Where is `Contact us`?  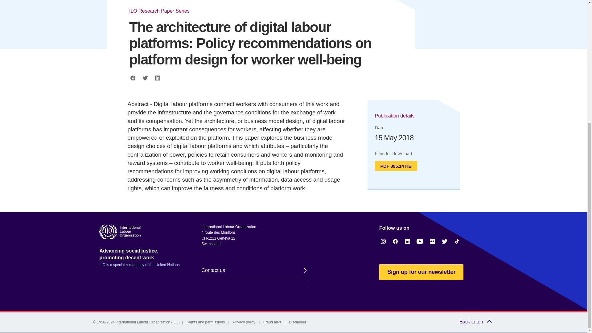
Contact us is located at coordinates (255, 270).